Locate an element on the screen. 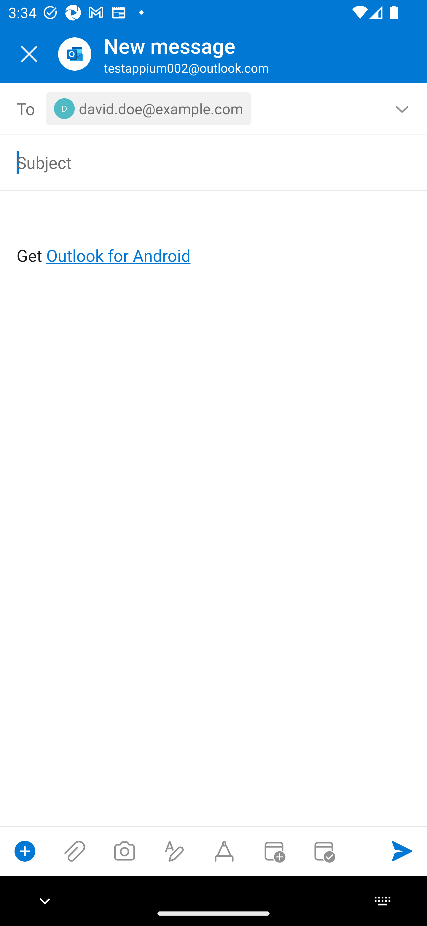 The image size is (427, 926). Attach files is located at coordinates (75, 851).